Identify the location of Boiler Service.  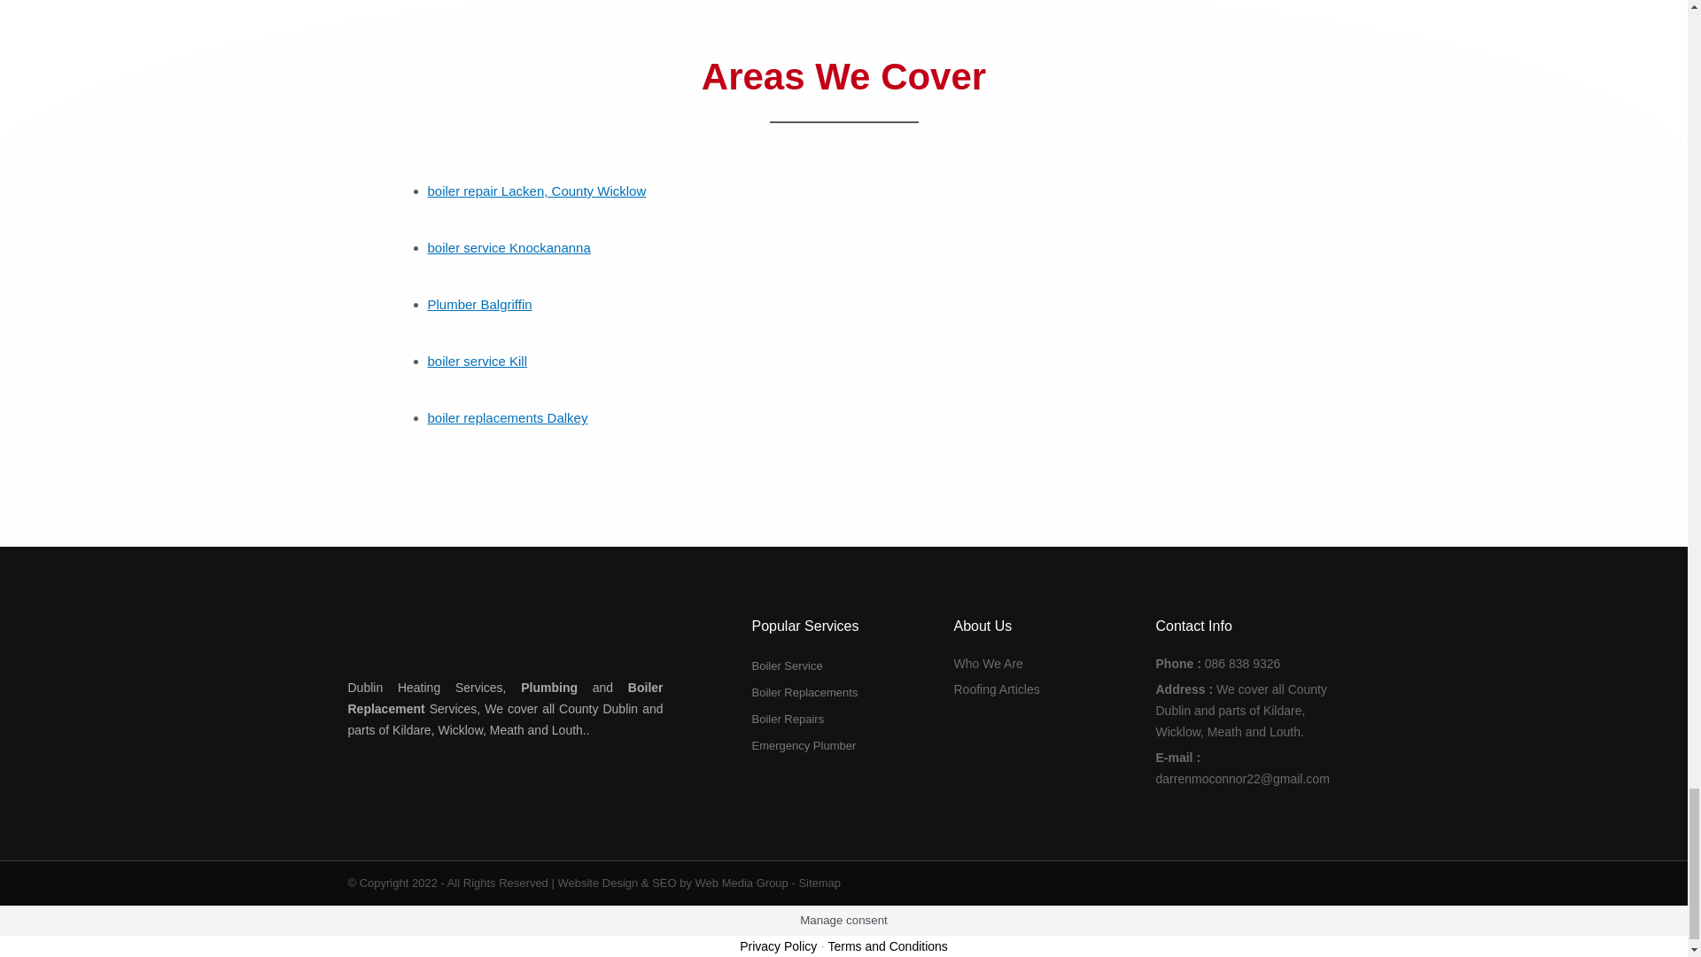
(843, 665).